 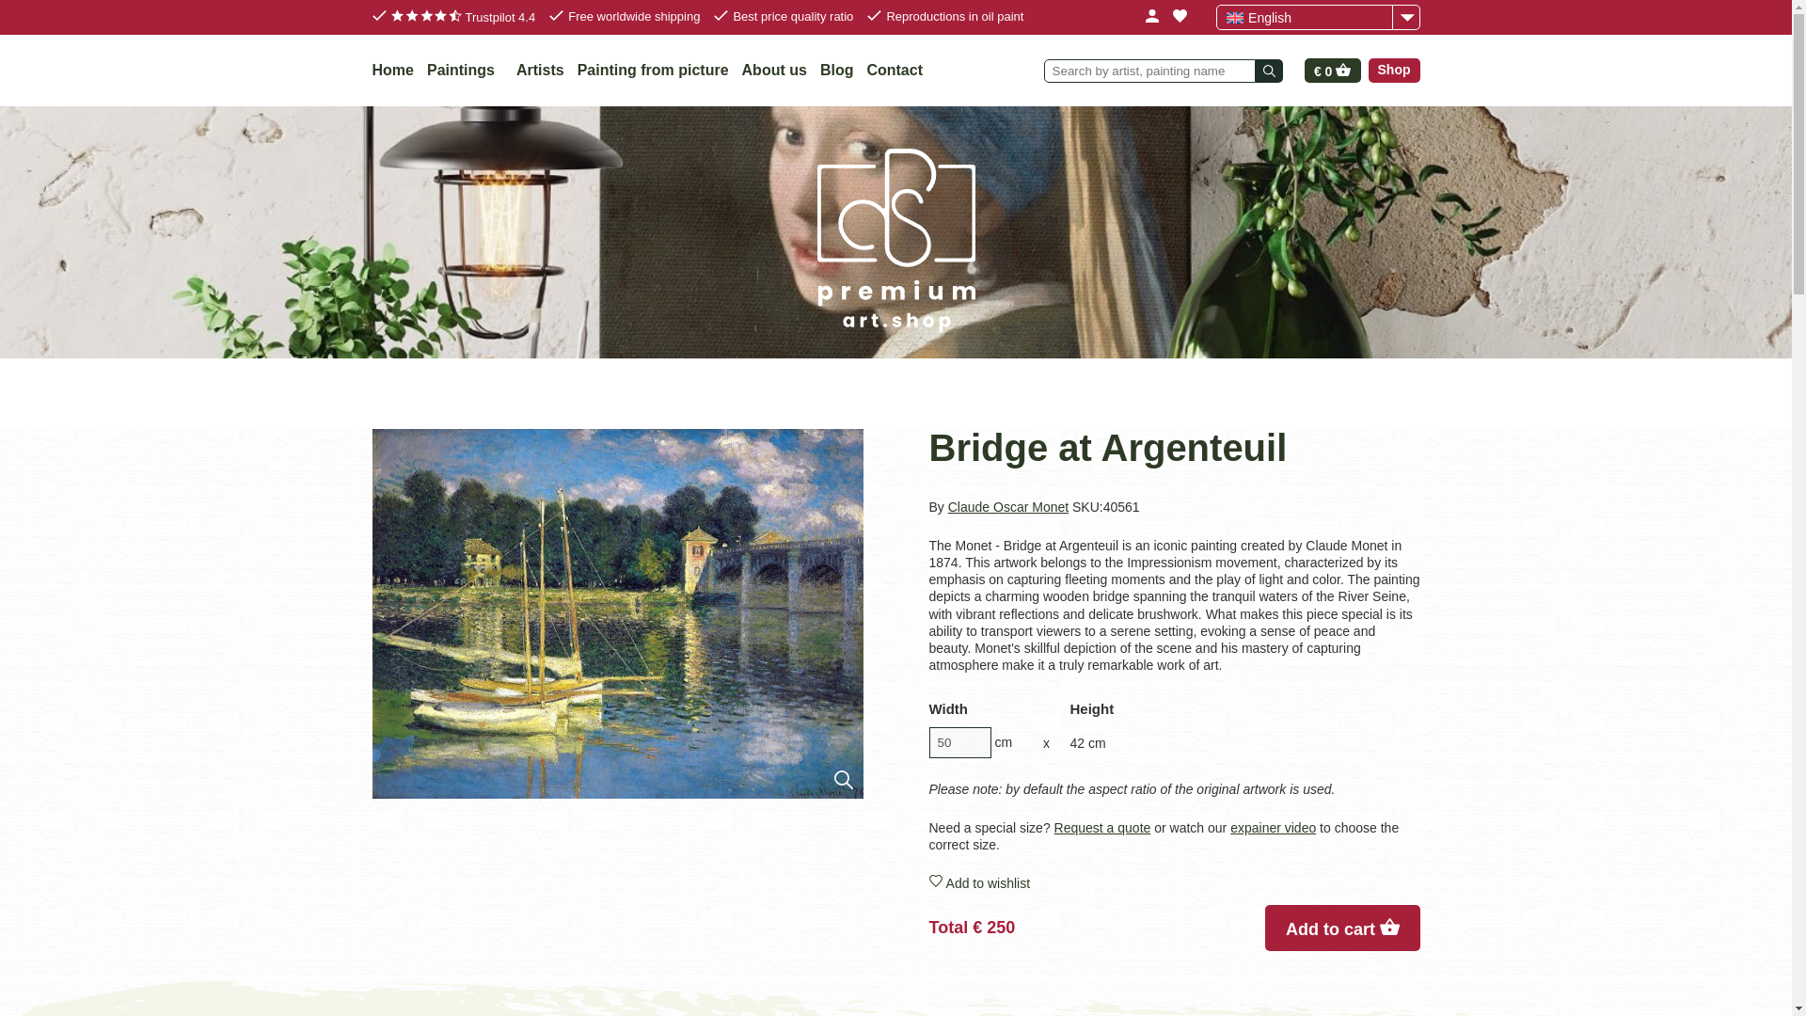 I want to click on Add to cart, so click(x=1342, y=928).